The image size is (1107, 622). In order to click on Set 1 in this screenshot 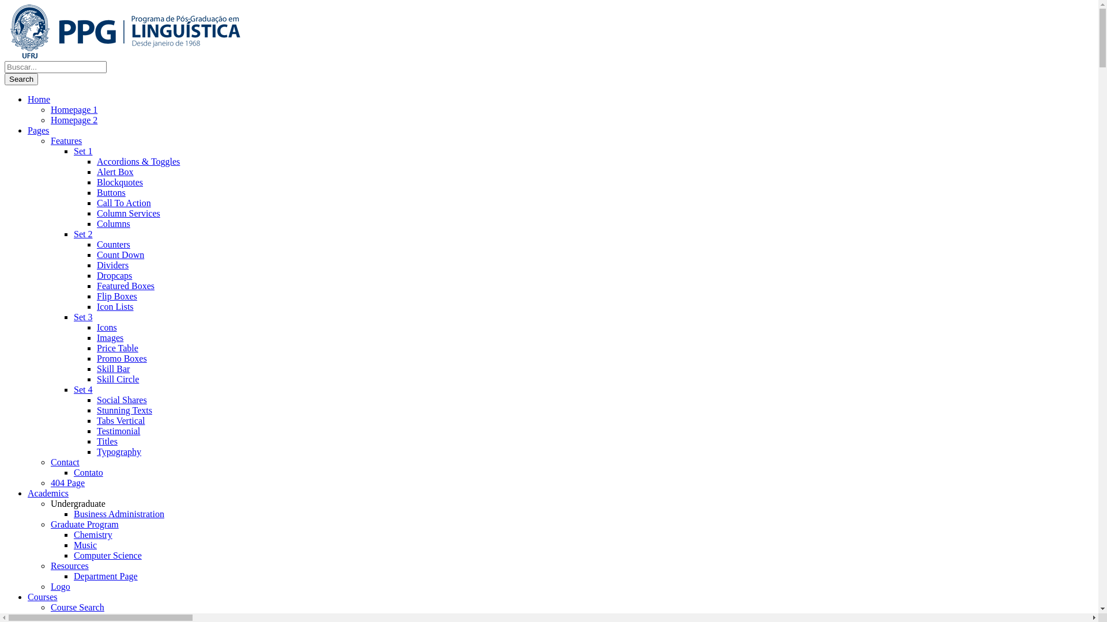, I will do `click(83, 151)`.